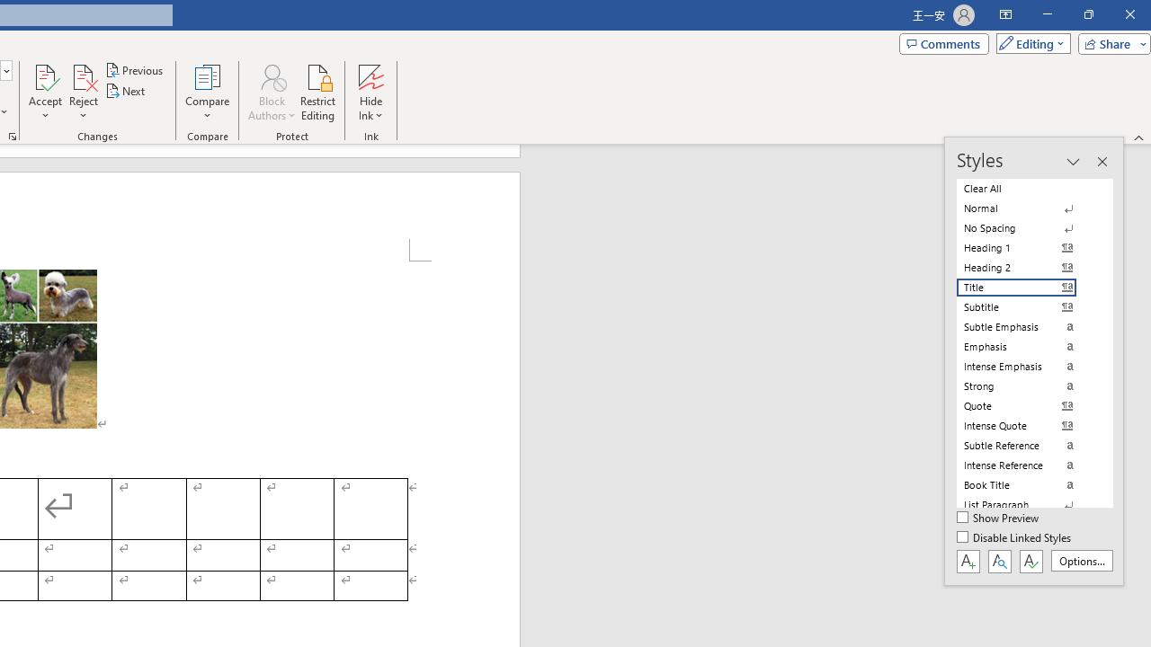 This screenshot has height=647, width=1151. What do you see at coordinates (1027, 208) in the screenshot?
I see `Normal` at bounding box center [1027, 208].